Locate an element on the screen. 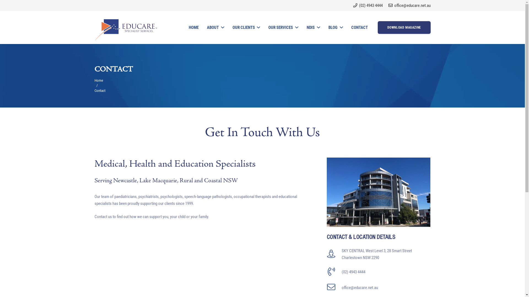  ABOUT is located at coordinates (215, 28).